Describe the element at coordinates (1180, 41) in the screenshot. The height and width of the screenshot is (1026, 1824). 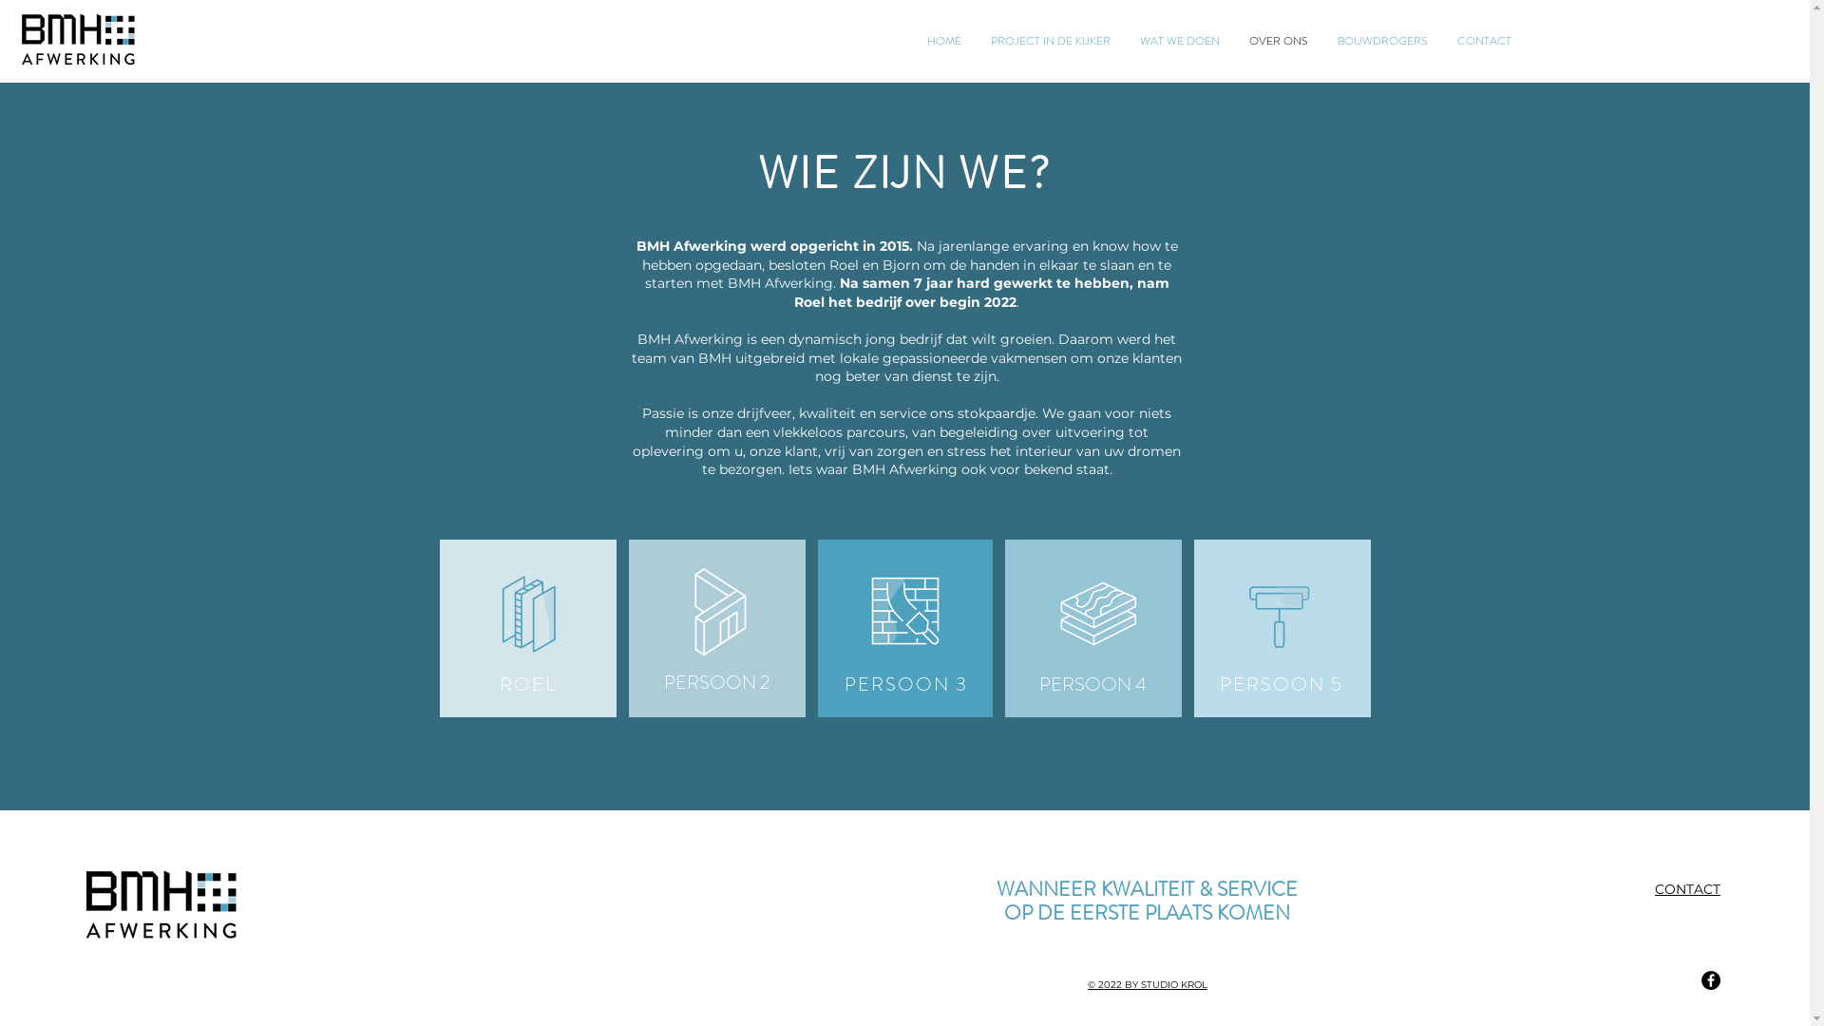
I see `WAT WE DOEN` at that location.